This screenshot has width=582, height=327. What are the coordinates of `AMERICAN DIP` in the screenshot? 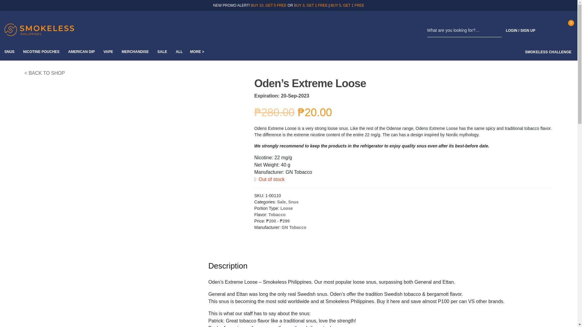 It's located at (81, 51).